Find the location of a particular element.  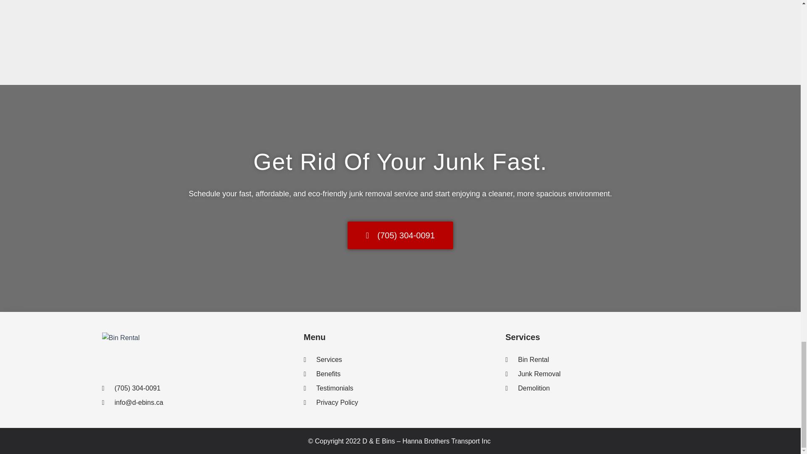

Demolition is located at coordinates (602, 388).